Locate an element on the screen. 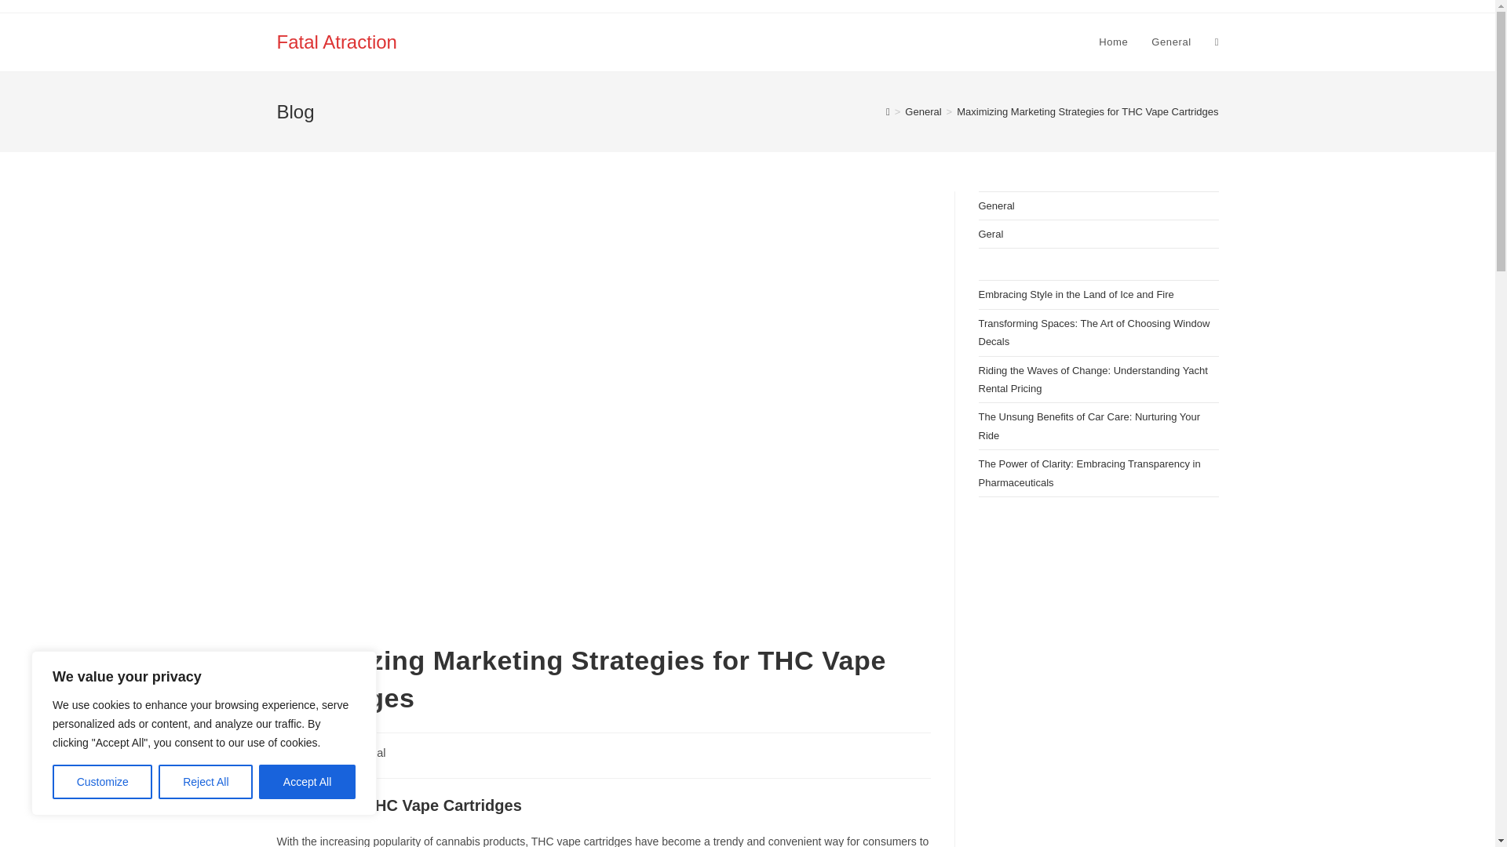  Home is located at coordinates (1113, 42).